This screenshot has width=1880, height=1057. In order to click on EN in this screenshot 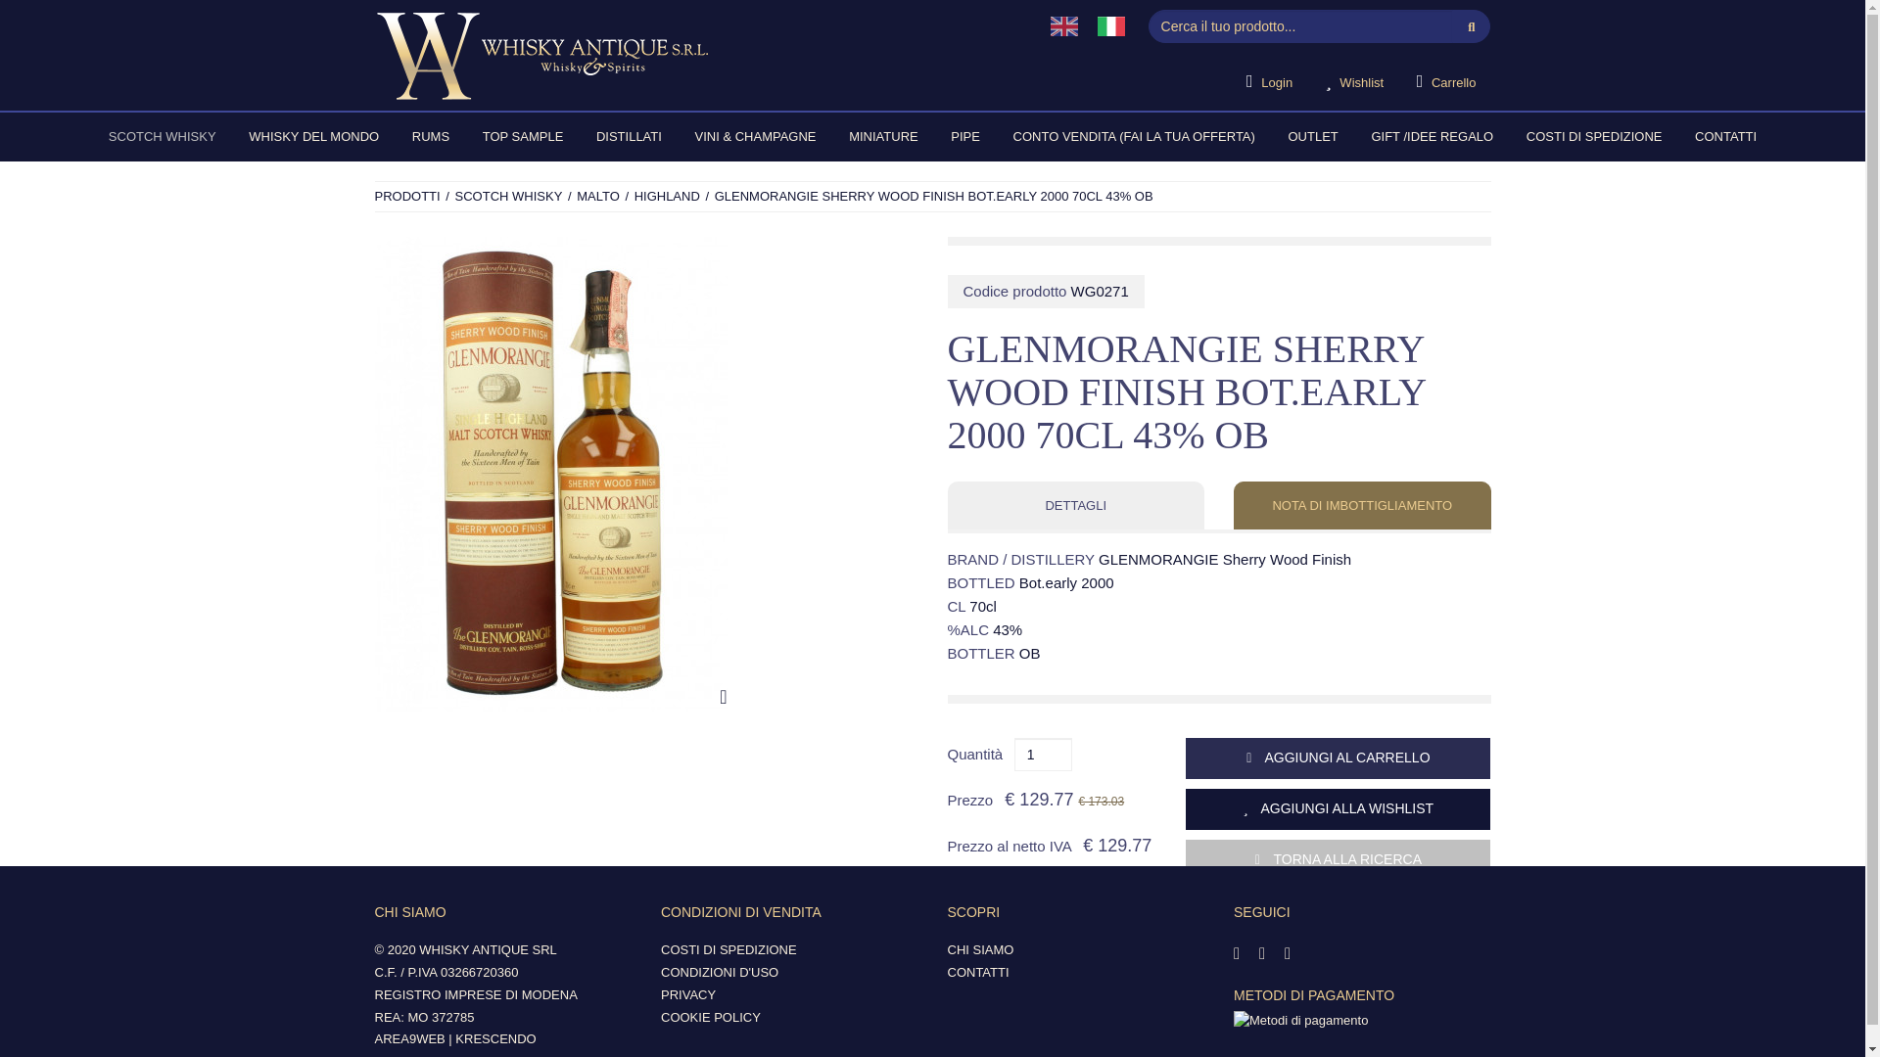, I will do `click(1063, 25)`.